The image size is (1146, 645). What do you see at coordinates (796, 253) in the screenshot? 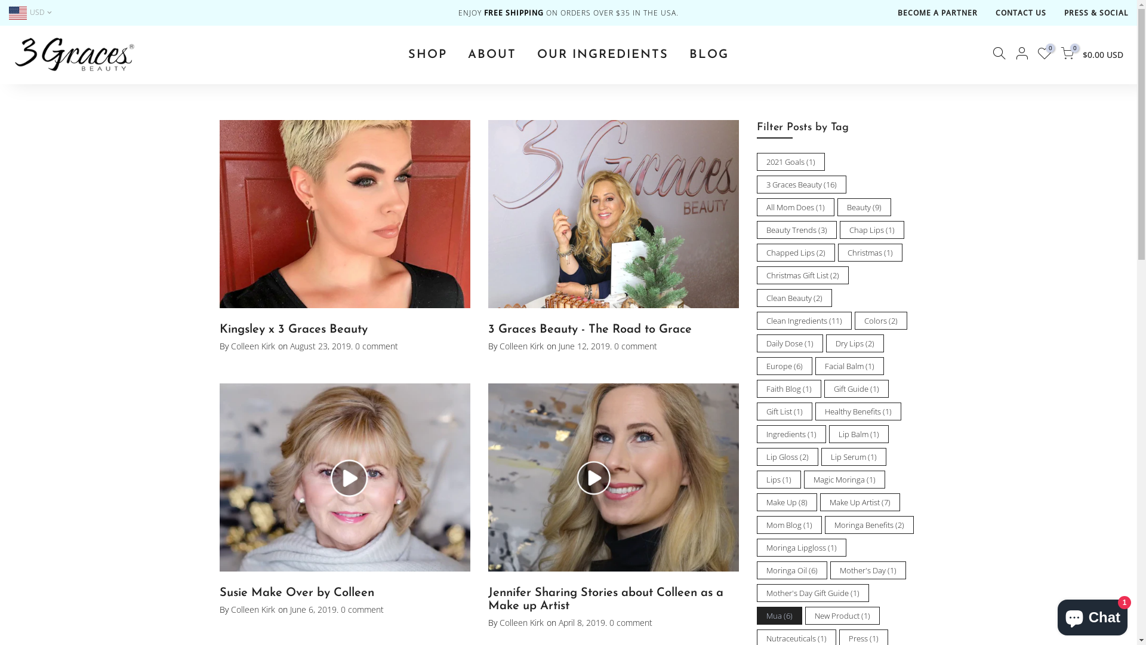
I see `Chapped Lips (2)` at bounding box center [796, 253].